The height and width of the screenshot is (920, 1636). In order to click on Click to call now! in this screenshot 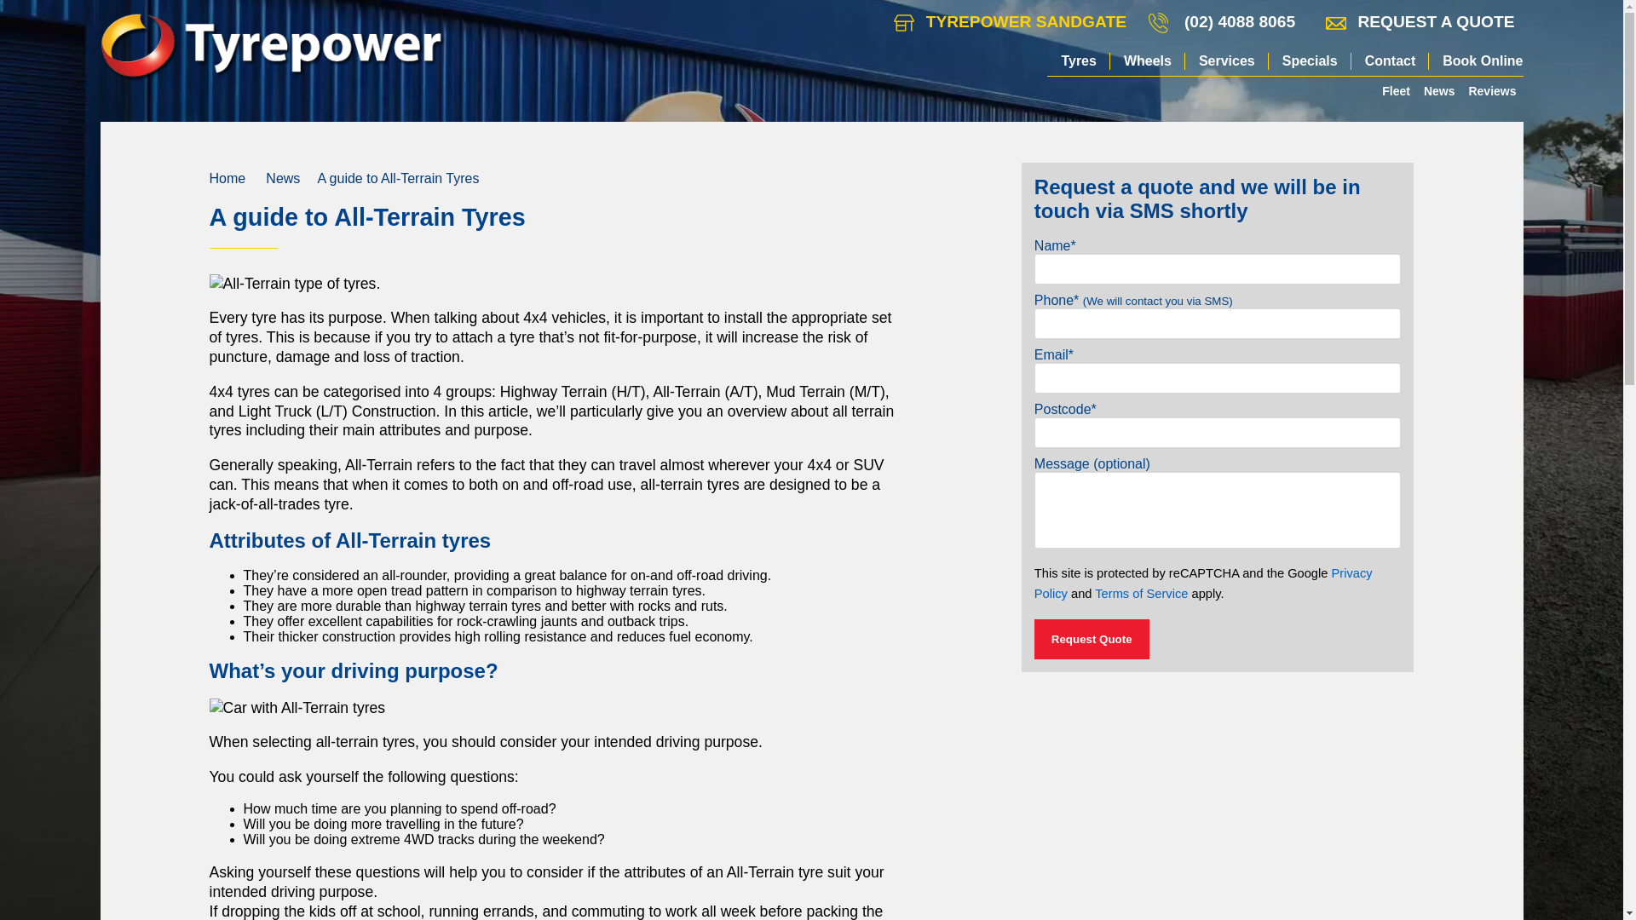, I will do `click(1240, 22)`.